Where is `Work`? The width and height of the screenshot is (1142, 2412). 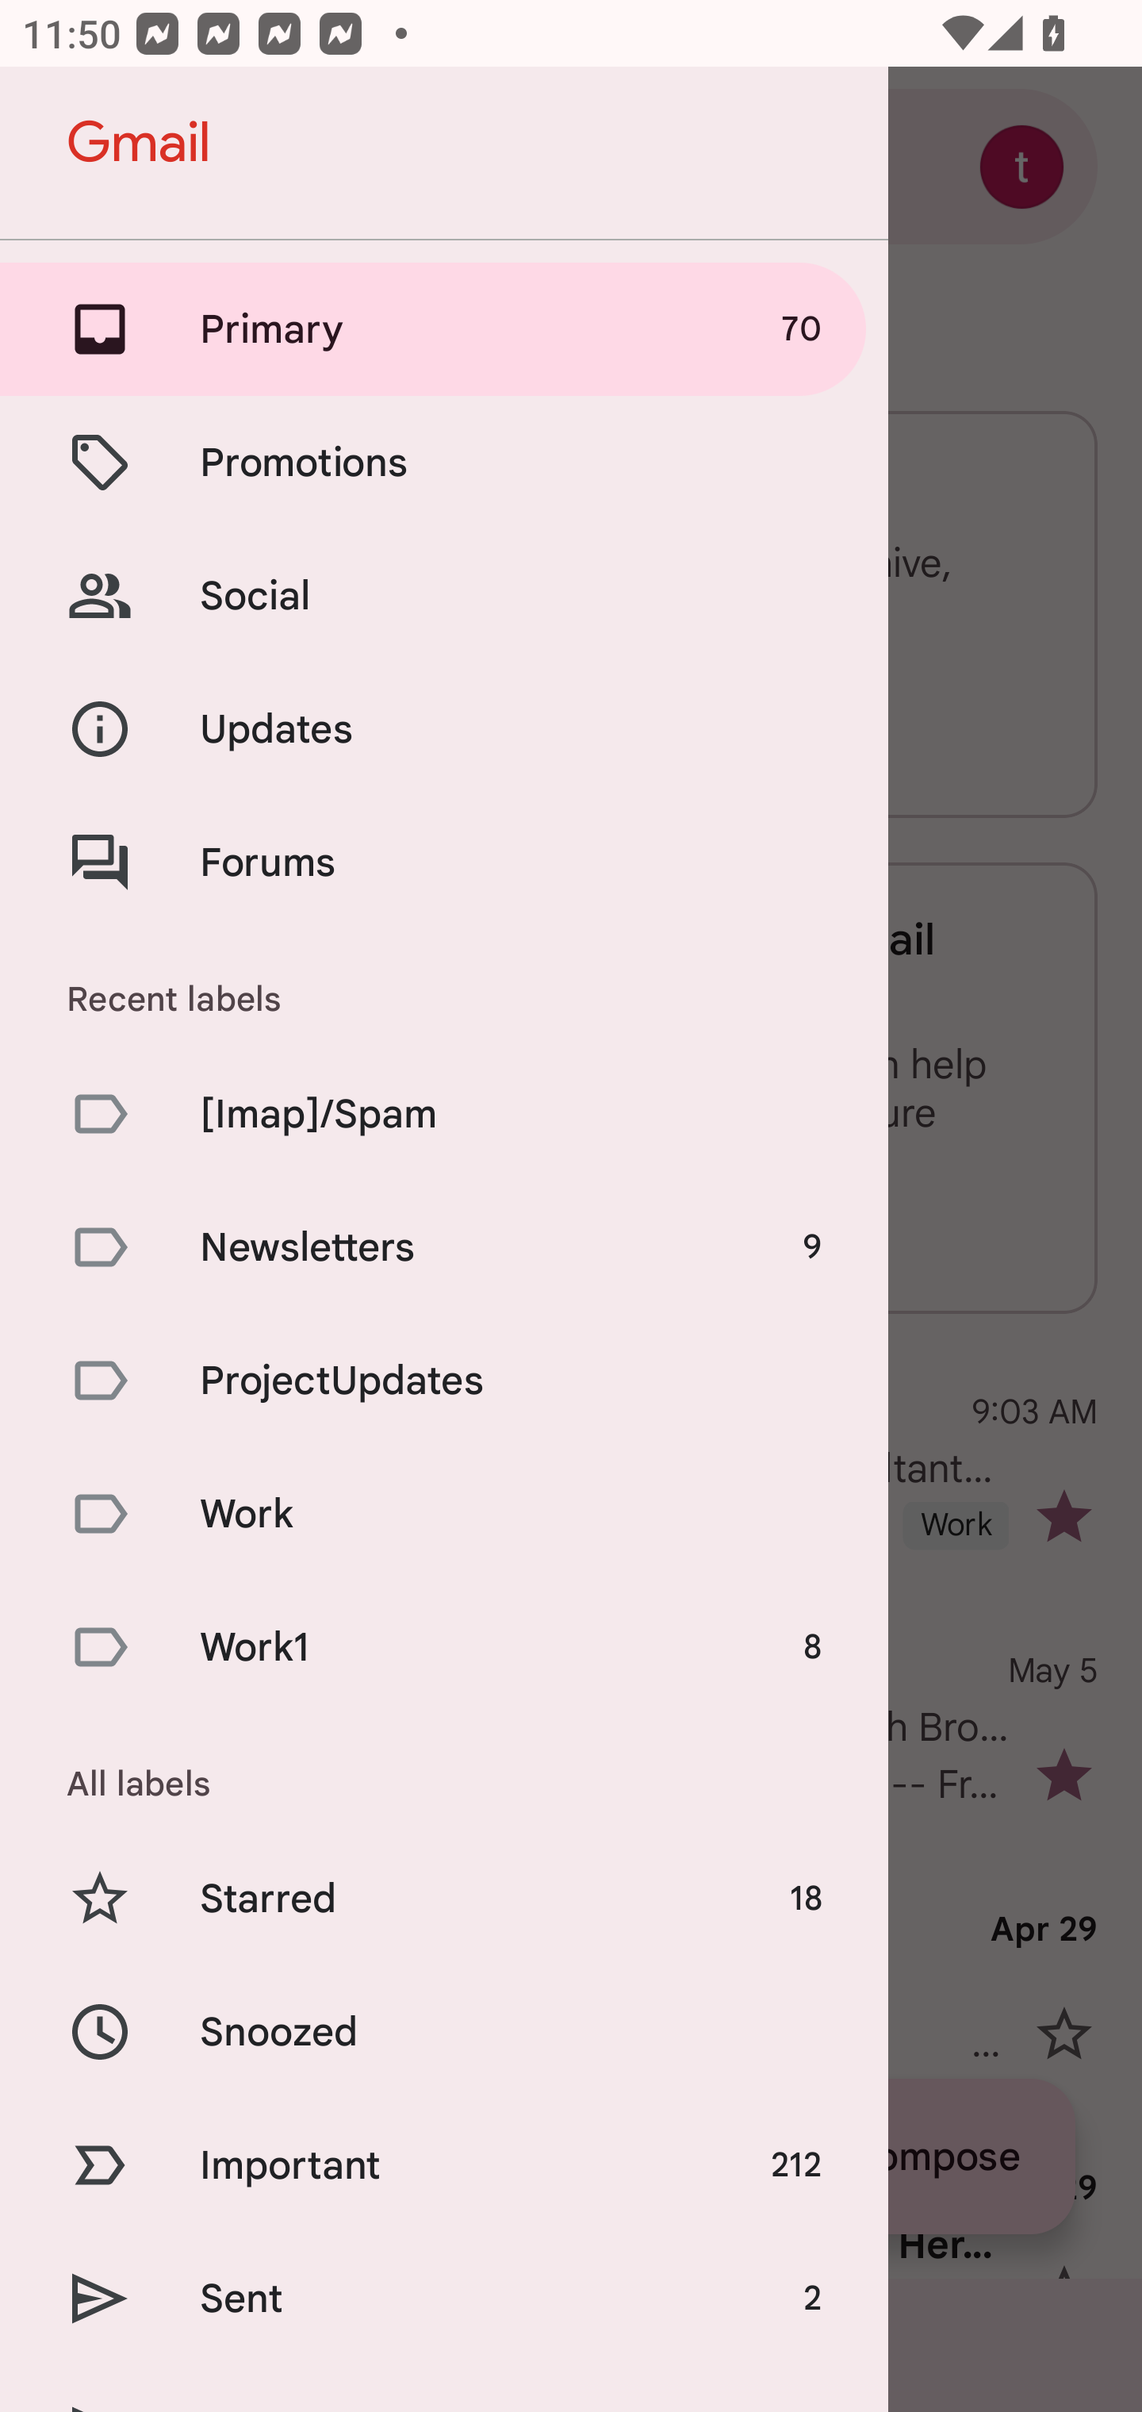
Work is located at coordinates (444, 1514).